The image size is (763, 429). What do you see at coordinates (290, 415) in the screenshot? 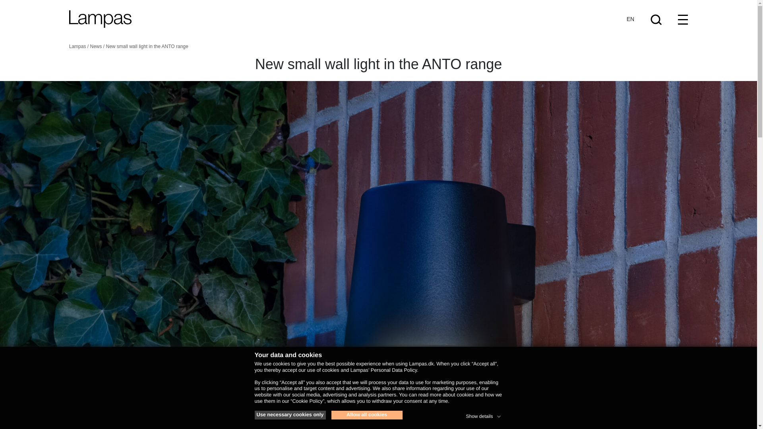
I see `Use necessary cookies only` at bounding box center [290, 415].